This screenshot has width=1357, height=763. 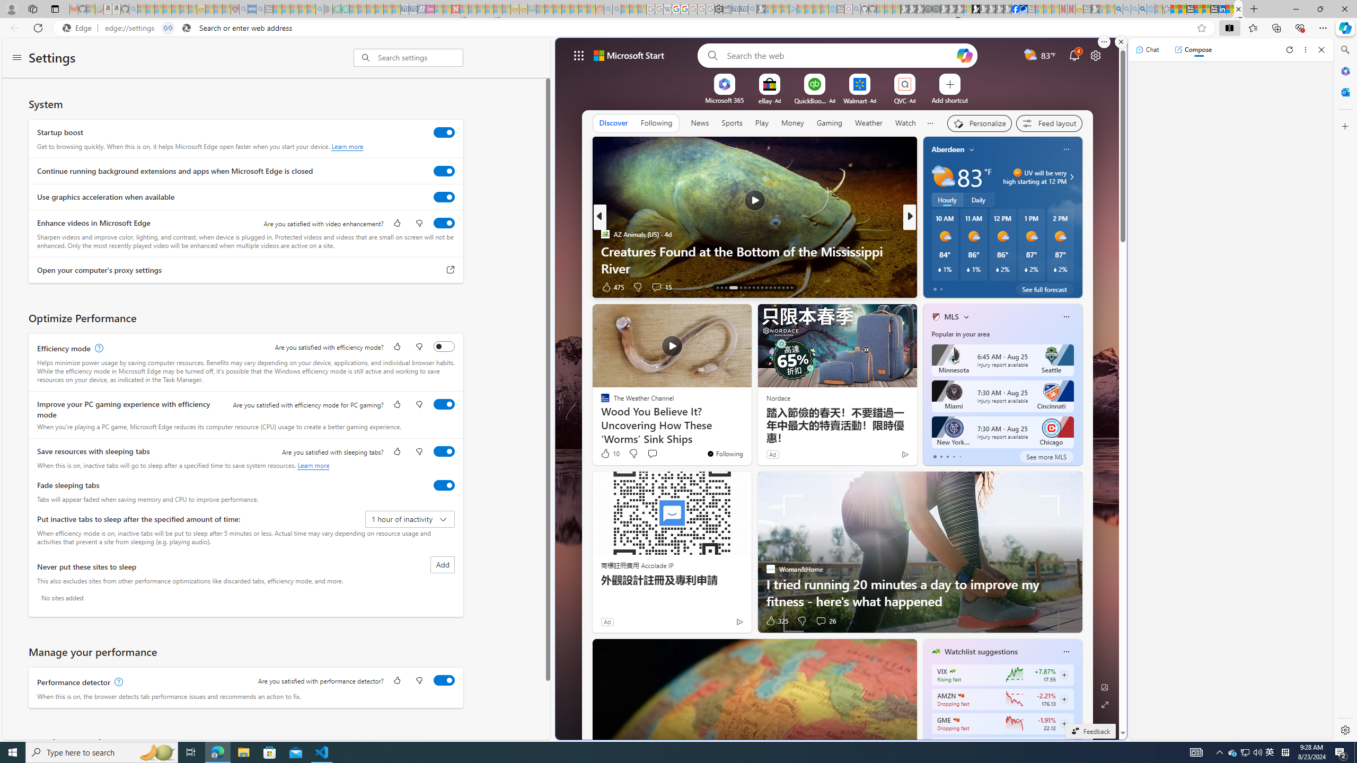 I want to click on View comments 6 Comment, so click(x=983, y=287).